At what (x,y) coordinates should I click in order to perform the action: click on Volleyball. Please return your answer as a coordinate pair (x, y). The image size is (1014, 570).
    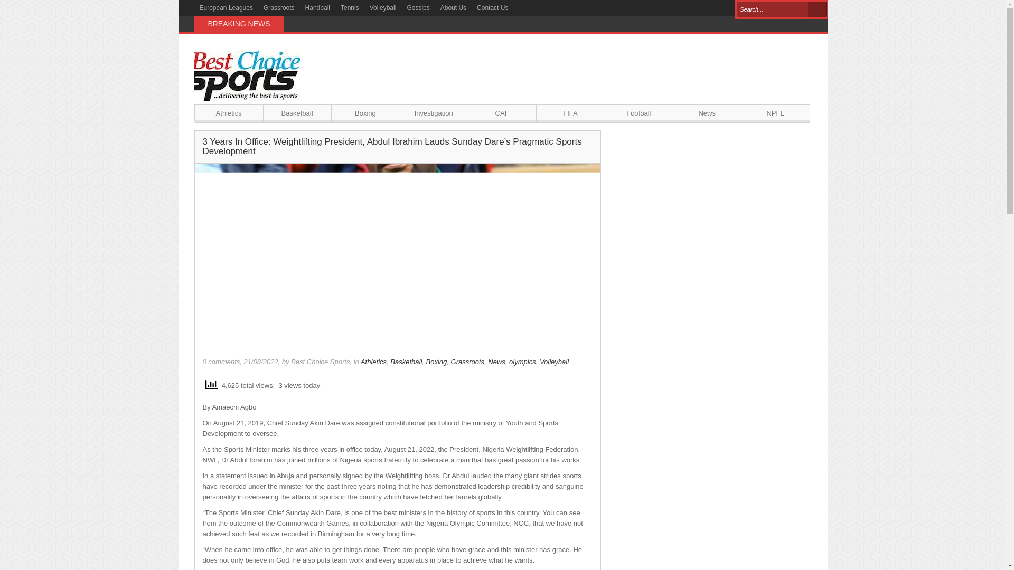
    Looking at the image, I should click on (554, 362).